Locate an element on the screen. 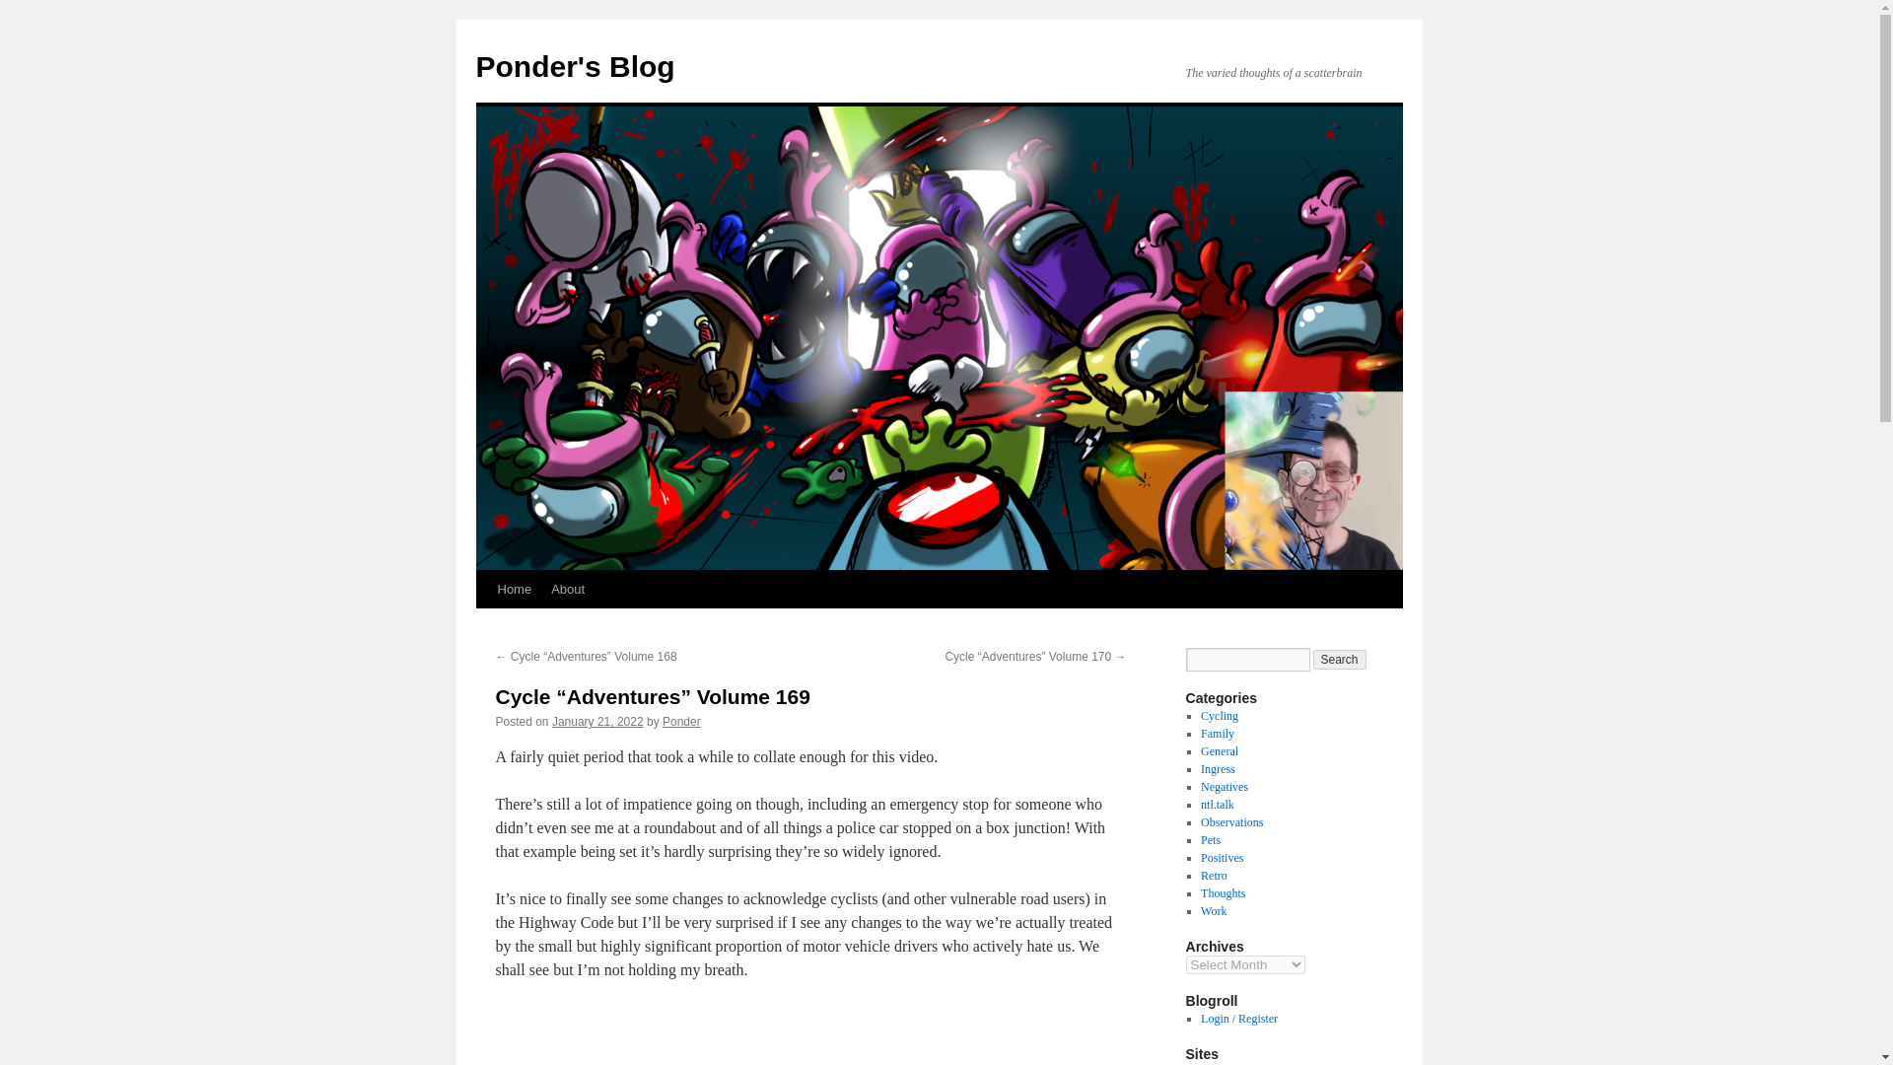 This screenshot has width=1893, height=1065. Search is located at coordinates (1340, 659).